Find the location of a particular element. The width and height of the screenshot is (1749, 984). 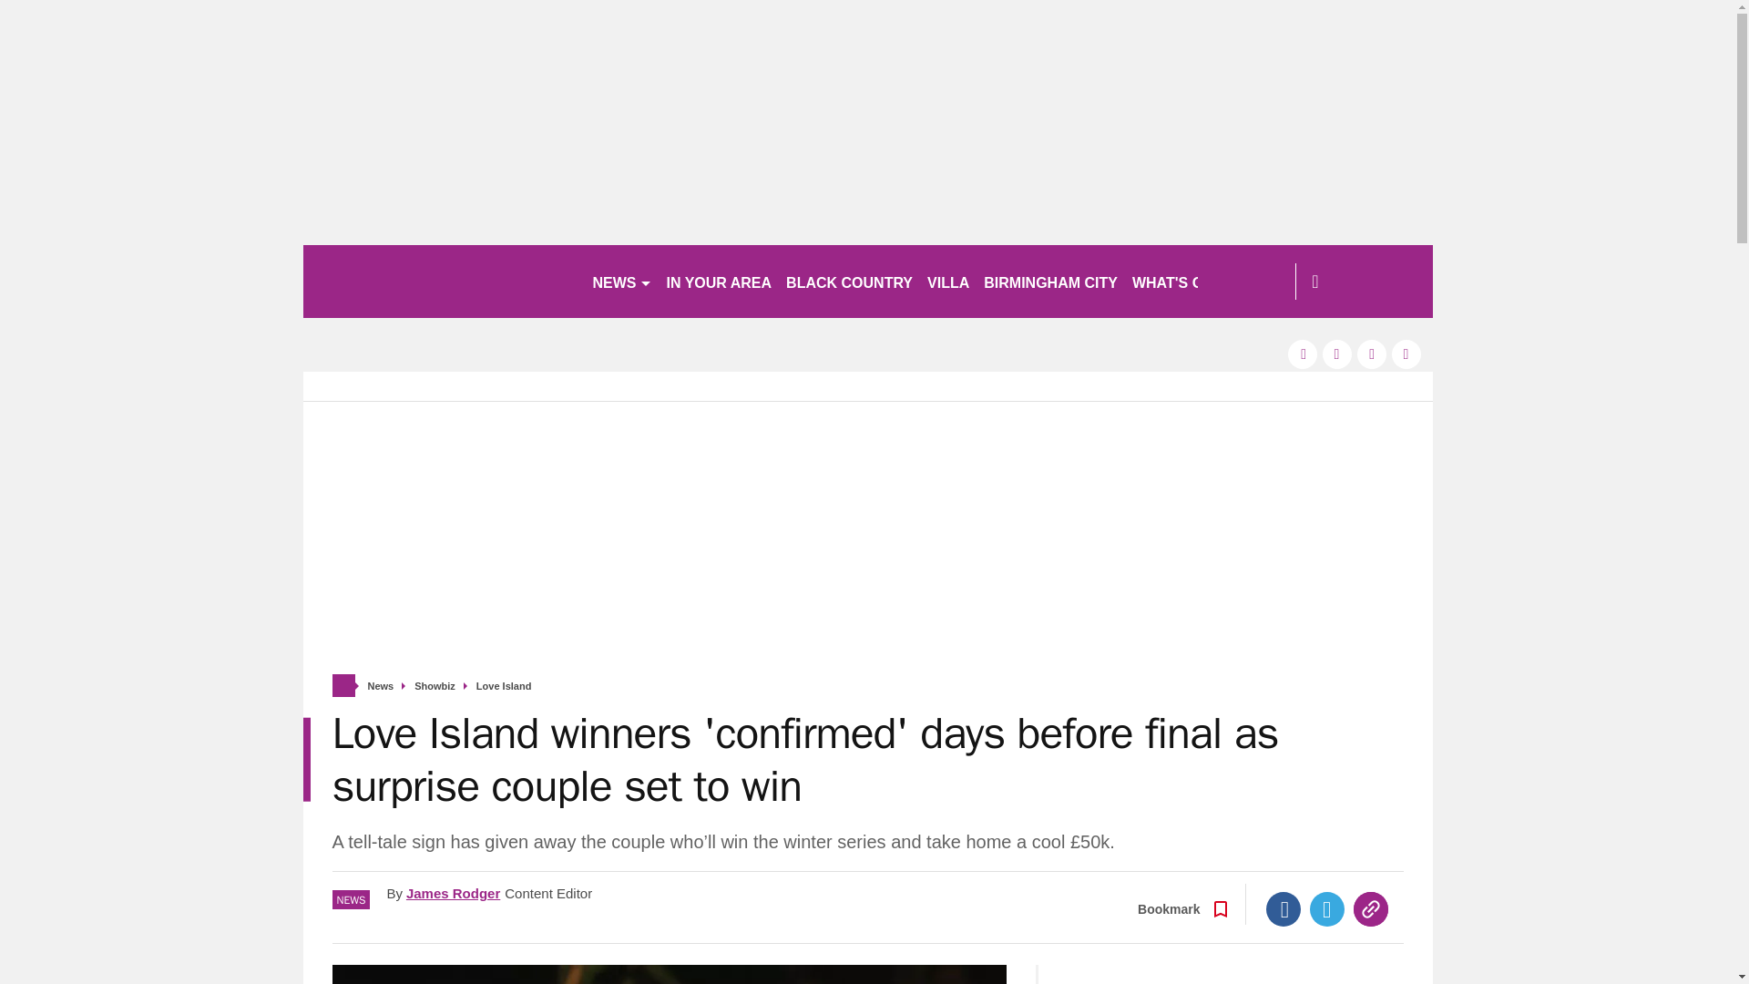

Facebook is located at coordinates (1284, 909).